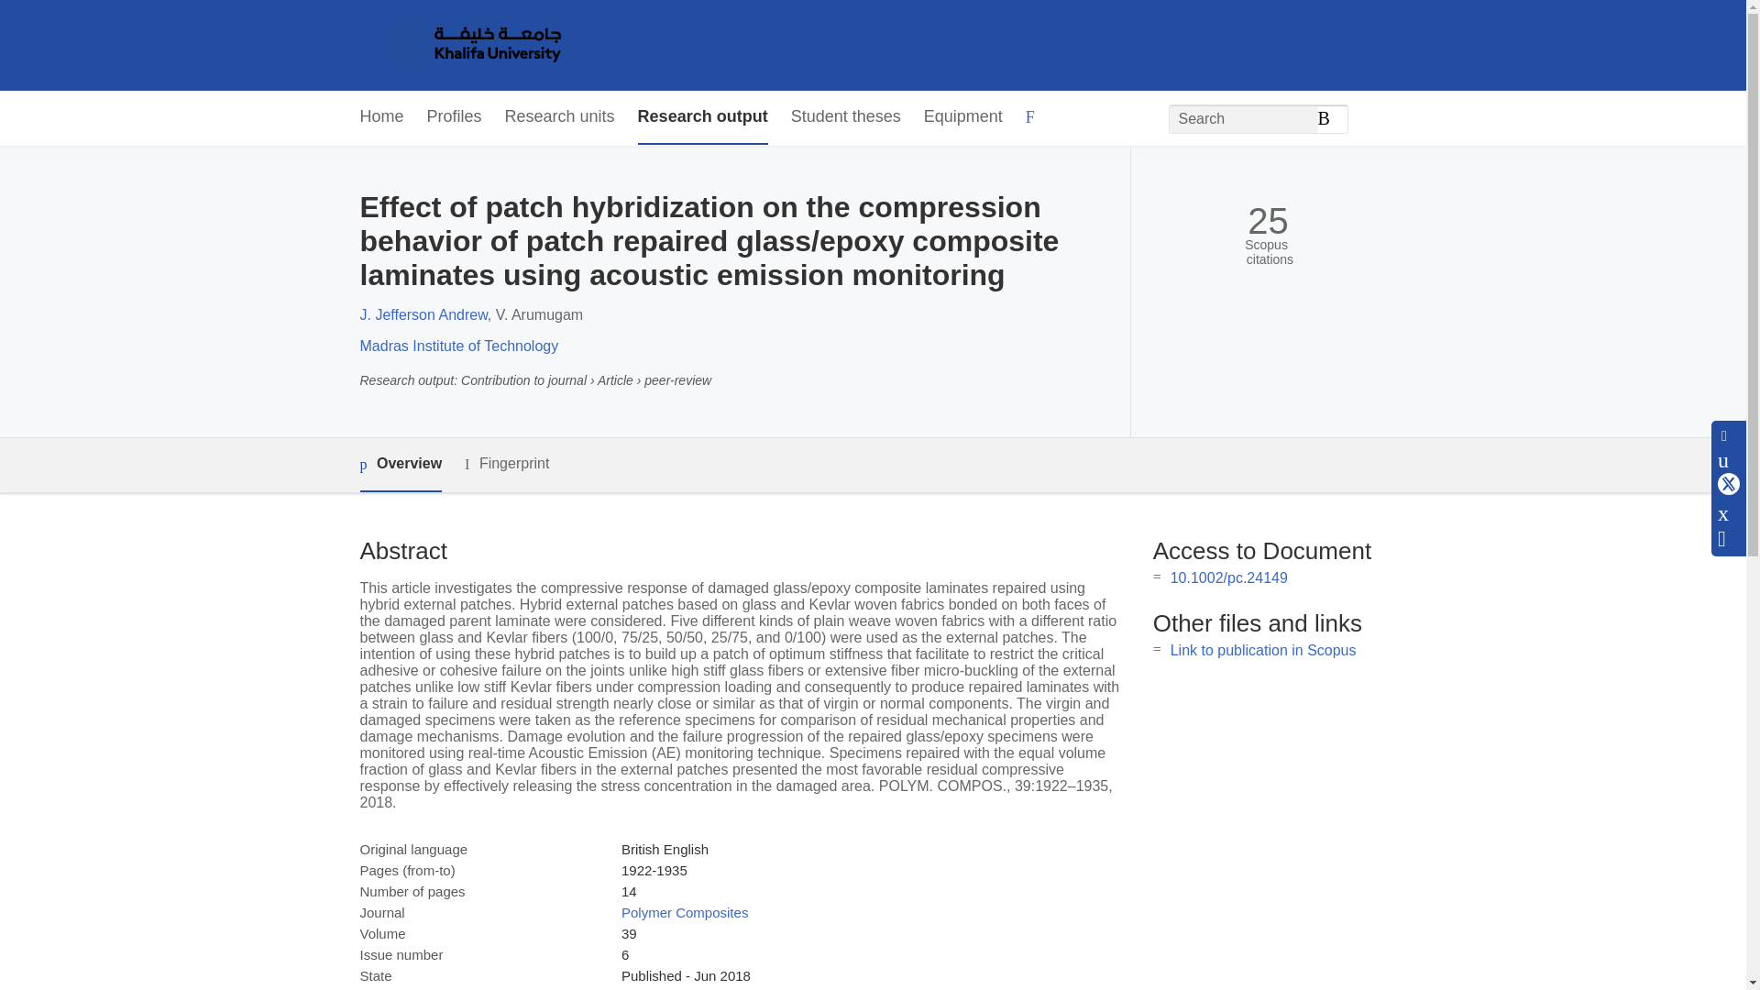 The height and width of the screenshot is (990, 1760). Describe the element at coordinates (458, 346) in the screenshot. I see `Madras Institute of Technology` at that location.